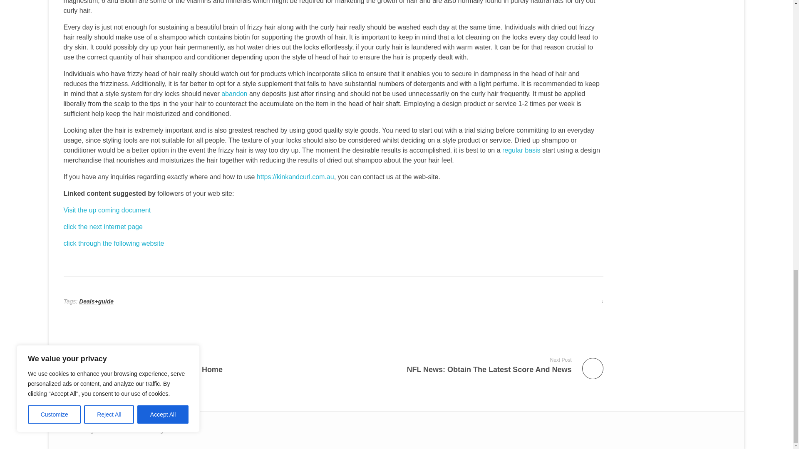 Image resolution: width=799 pixels, height=449 pixels. I want to click on abandon, so click(234, 94).